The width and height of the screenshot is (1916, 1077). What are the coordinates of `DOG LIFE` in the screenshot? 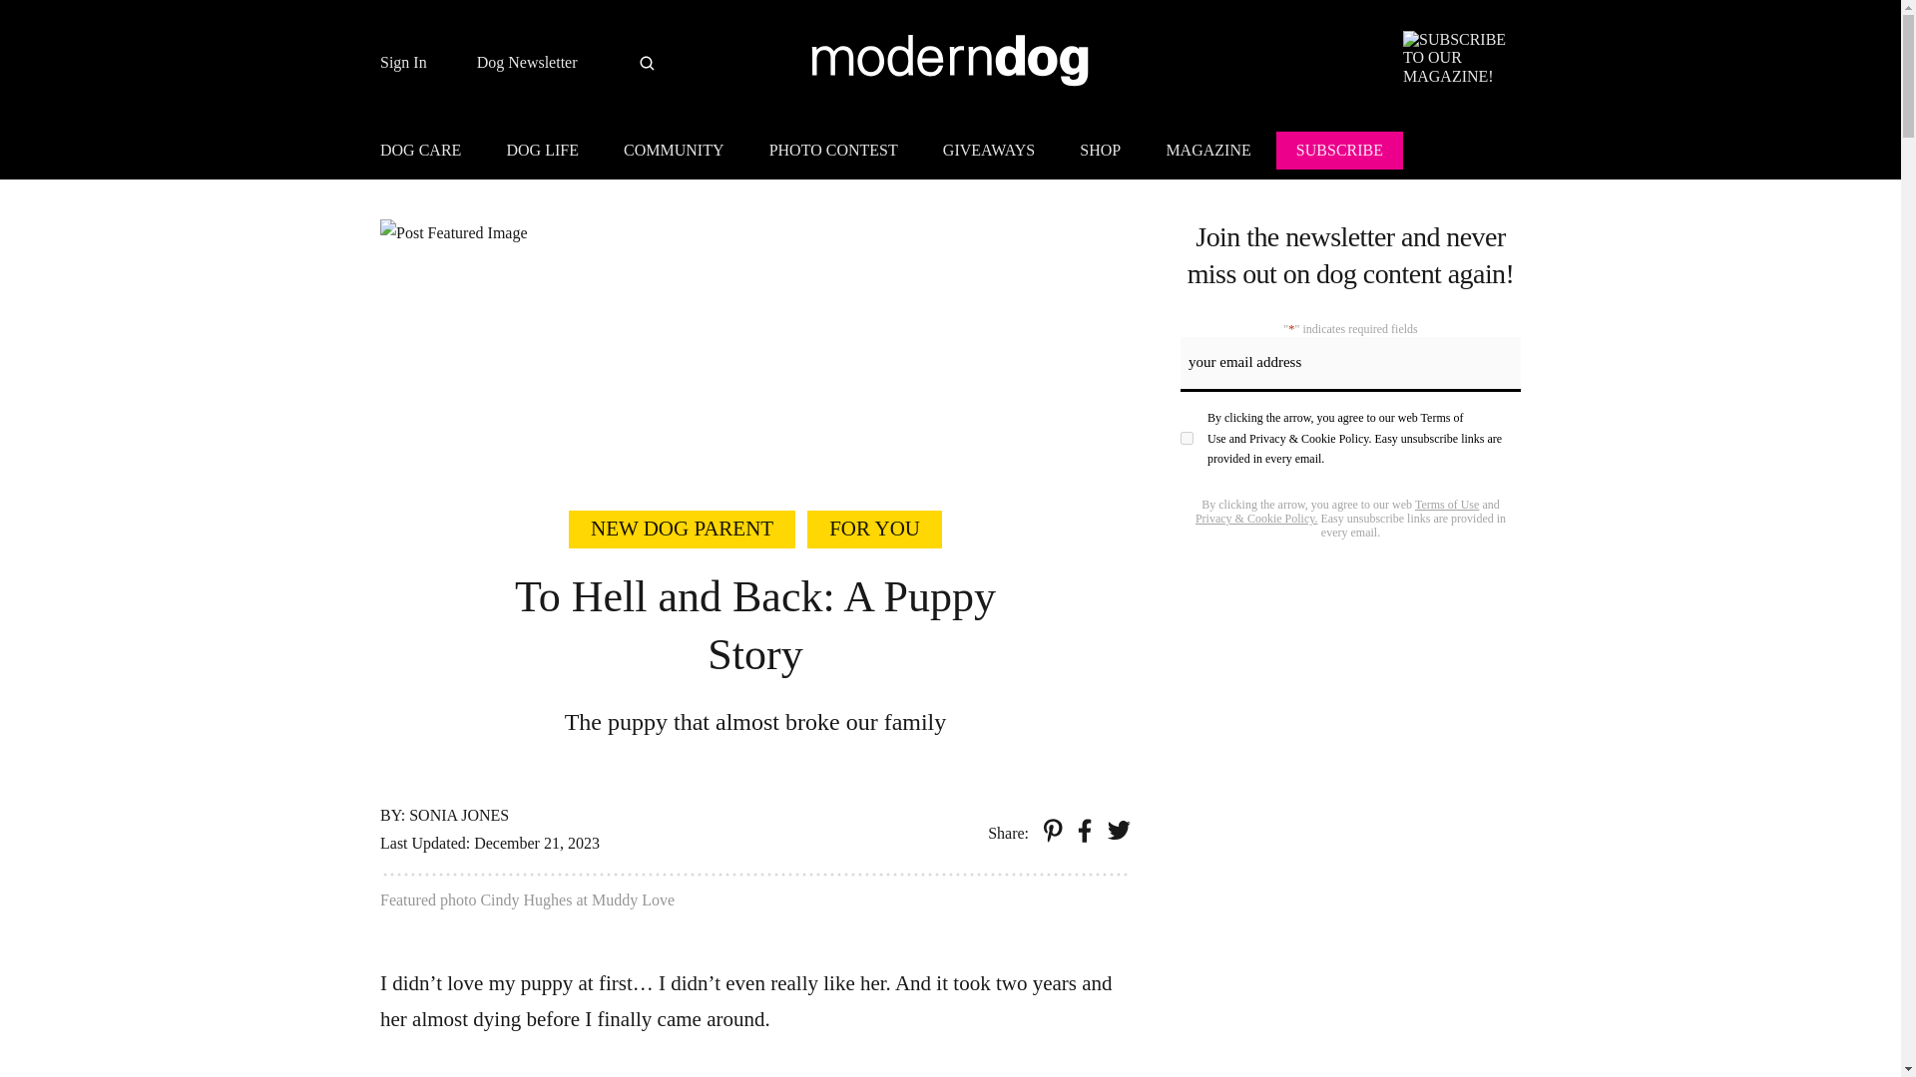 It's located at (542, 154).